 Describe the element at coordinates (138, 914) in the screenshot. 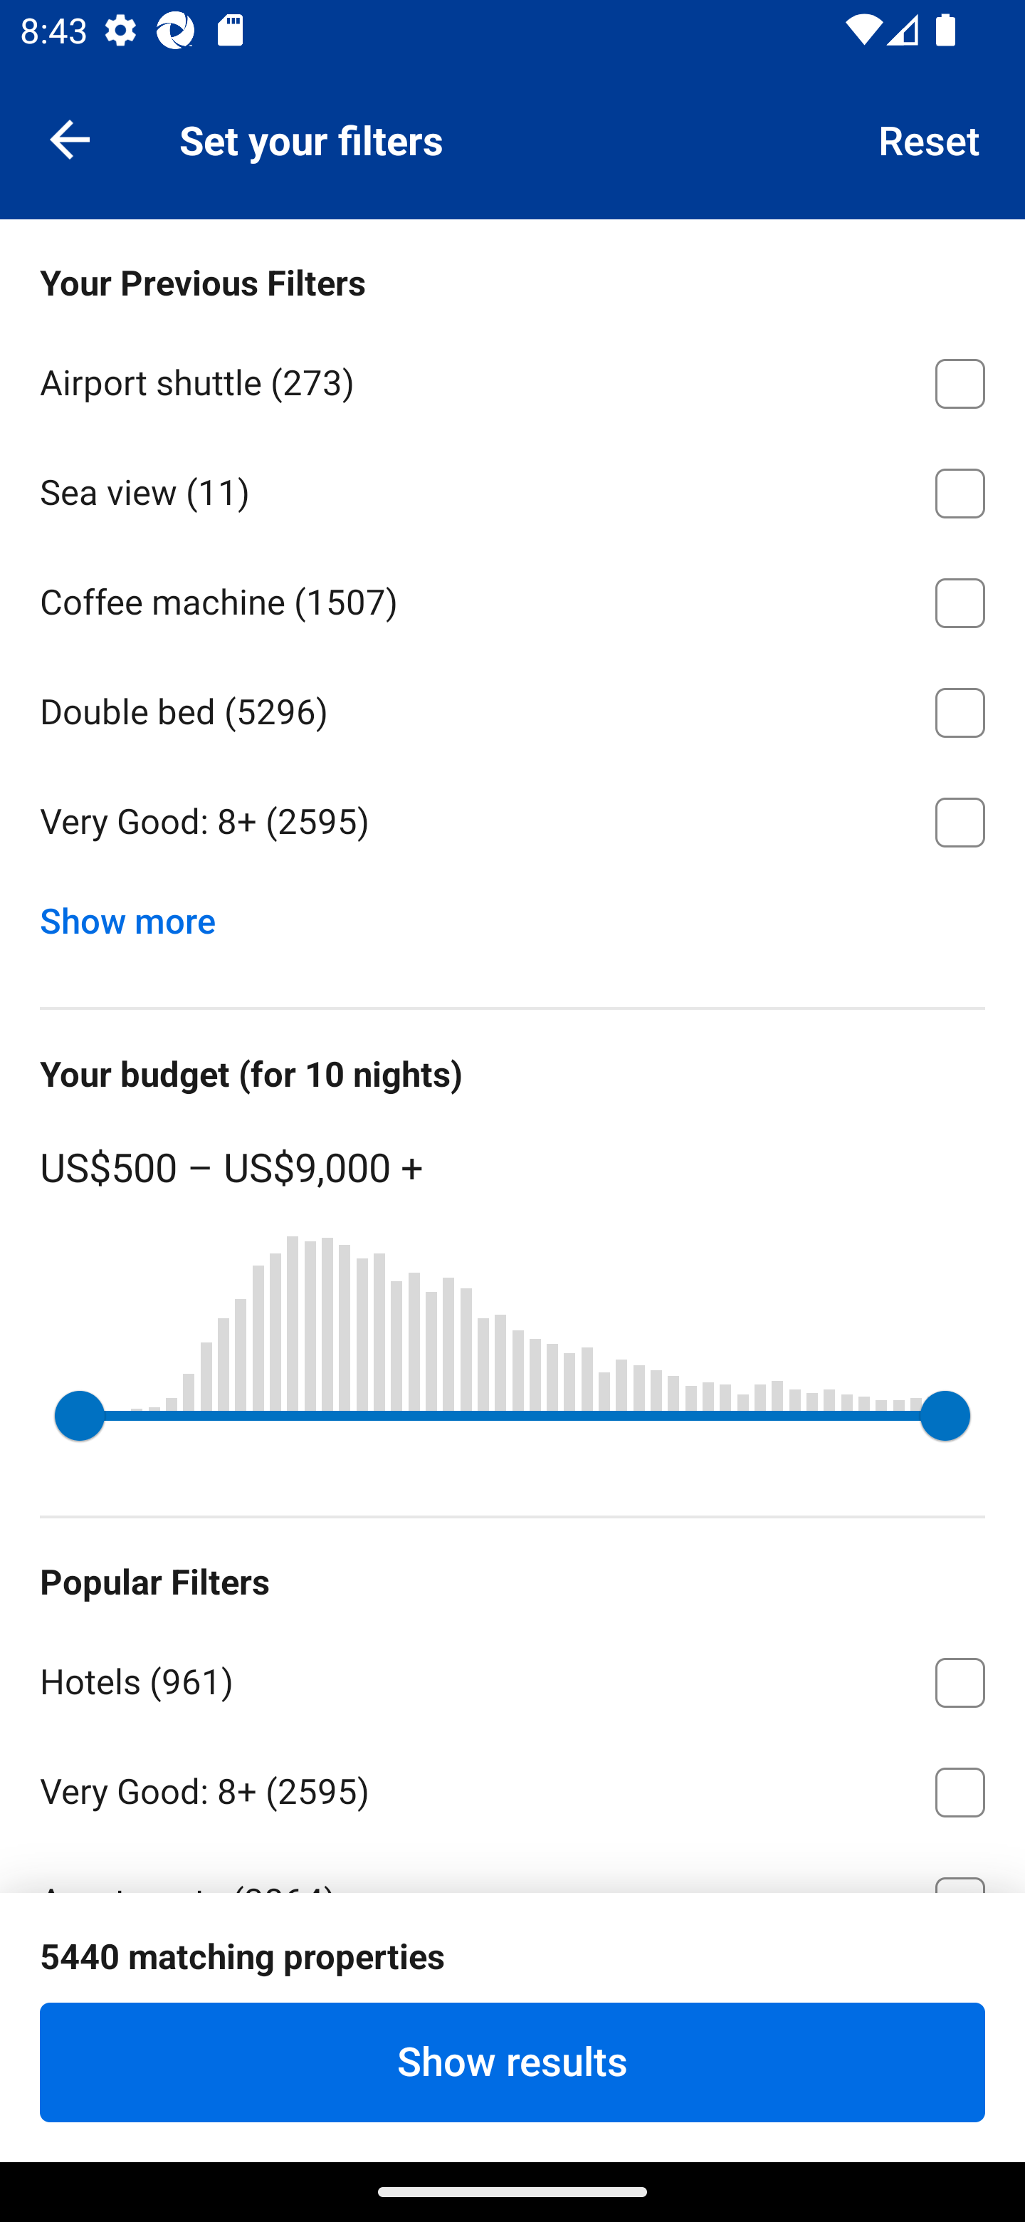

I see `Show more` at that location.